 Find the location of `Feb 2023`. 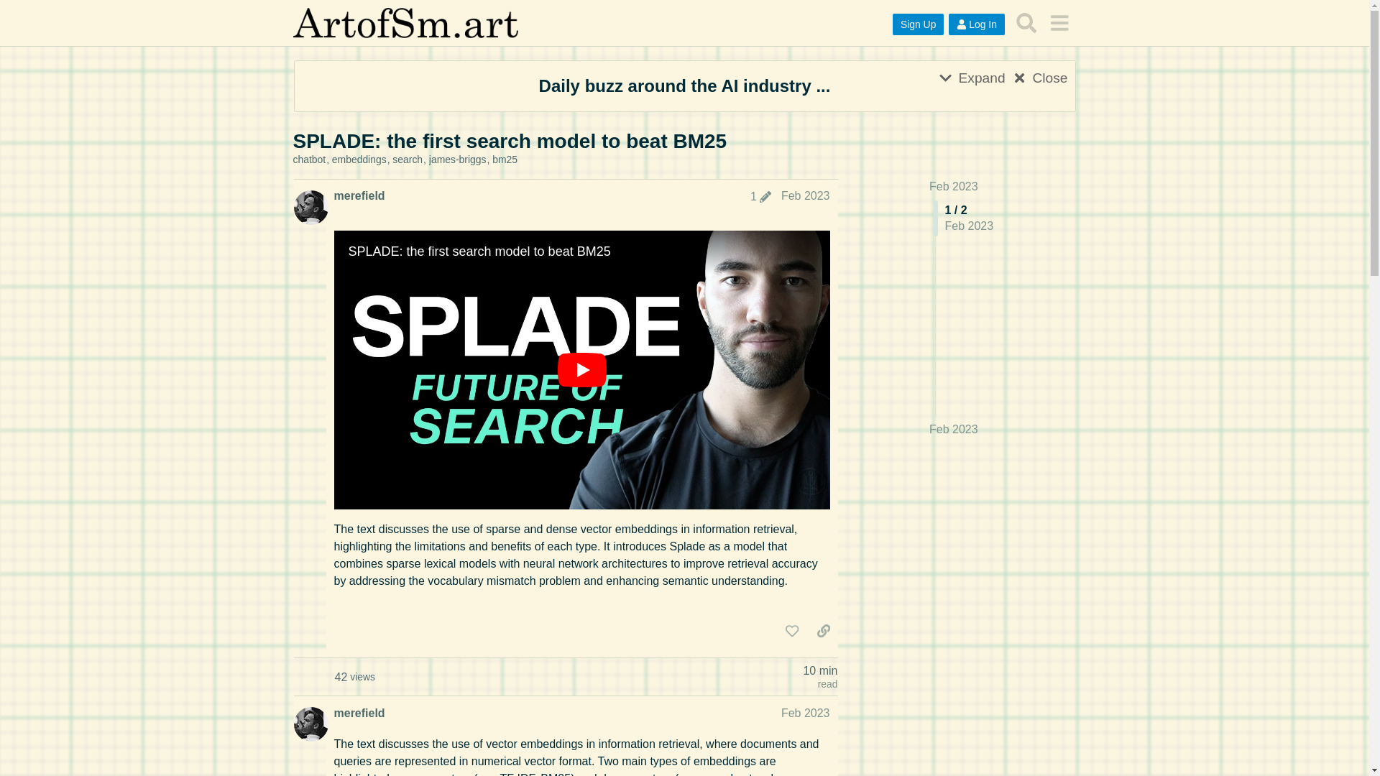

Feb 2023 is located at coordinates (953, 430).